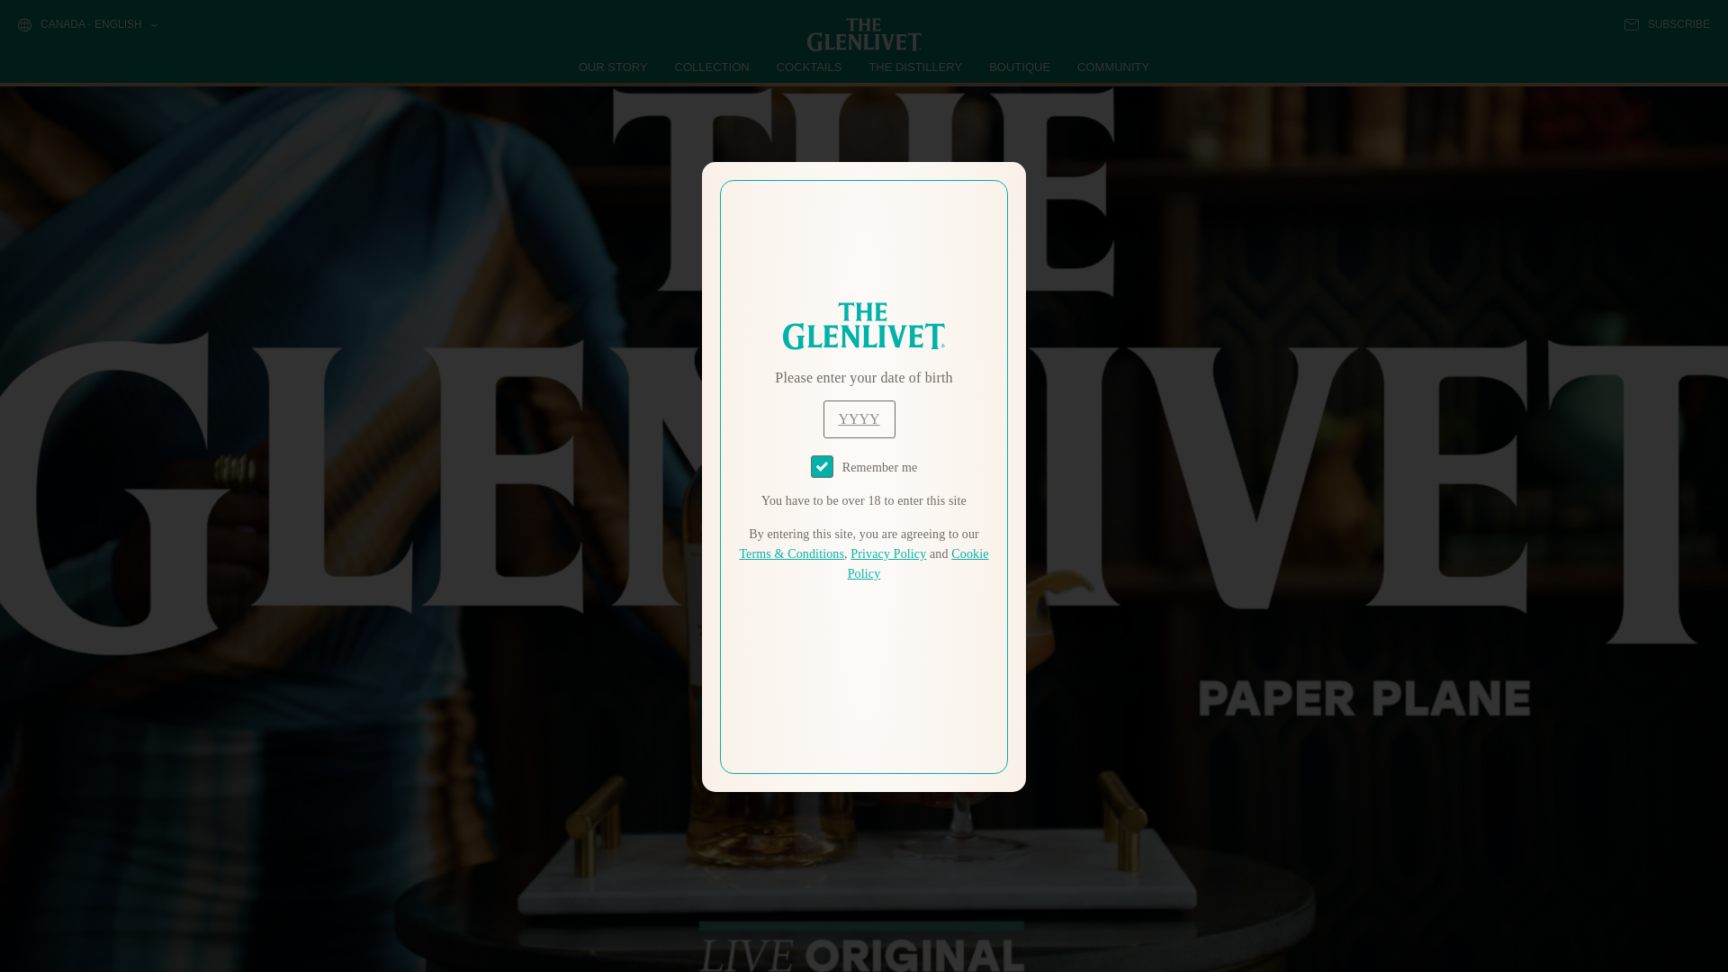  I want to click on Privacy Policy, so click(887, 554).